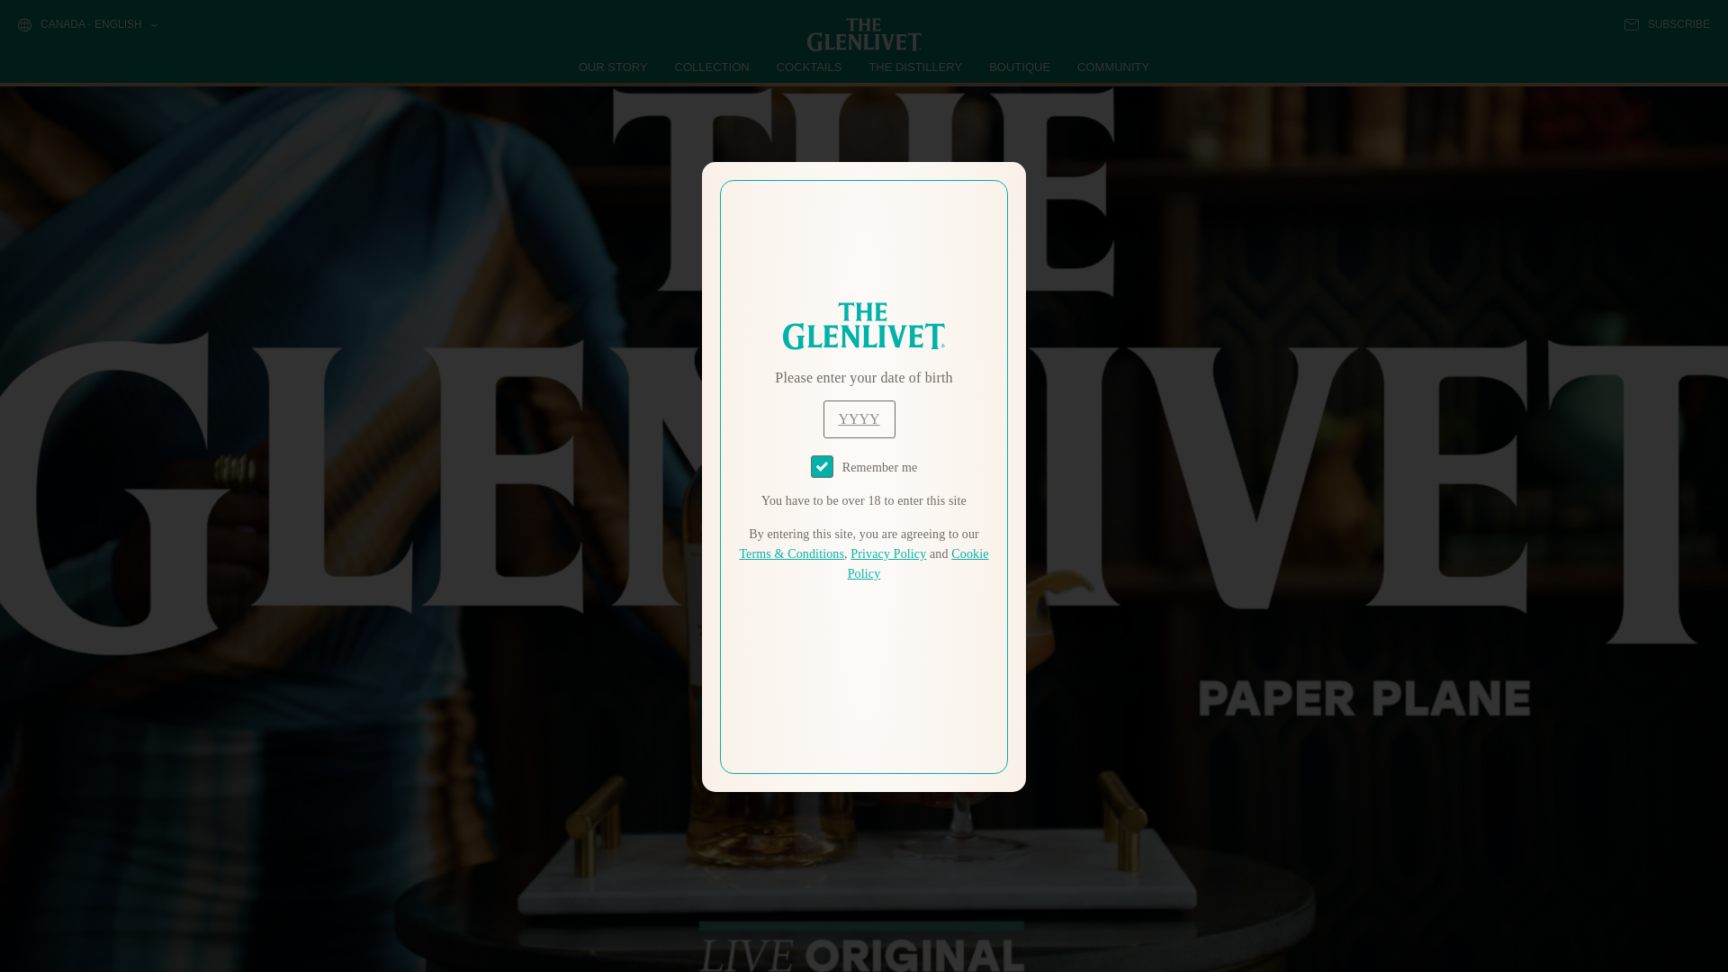  I want to click on Privacy Policy, so click(887, 554).